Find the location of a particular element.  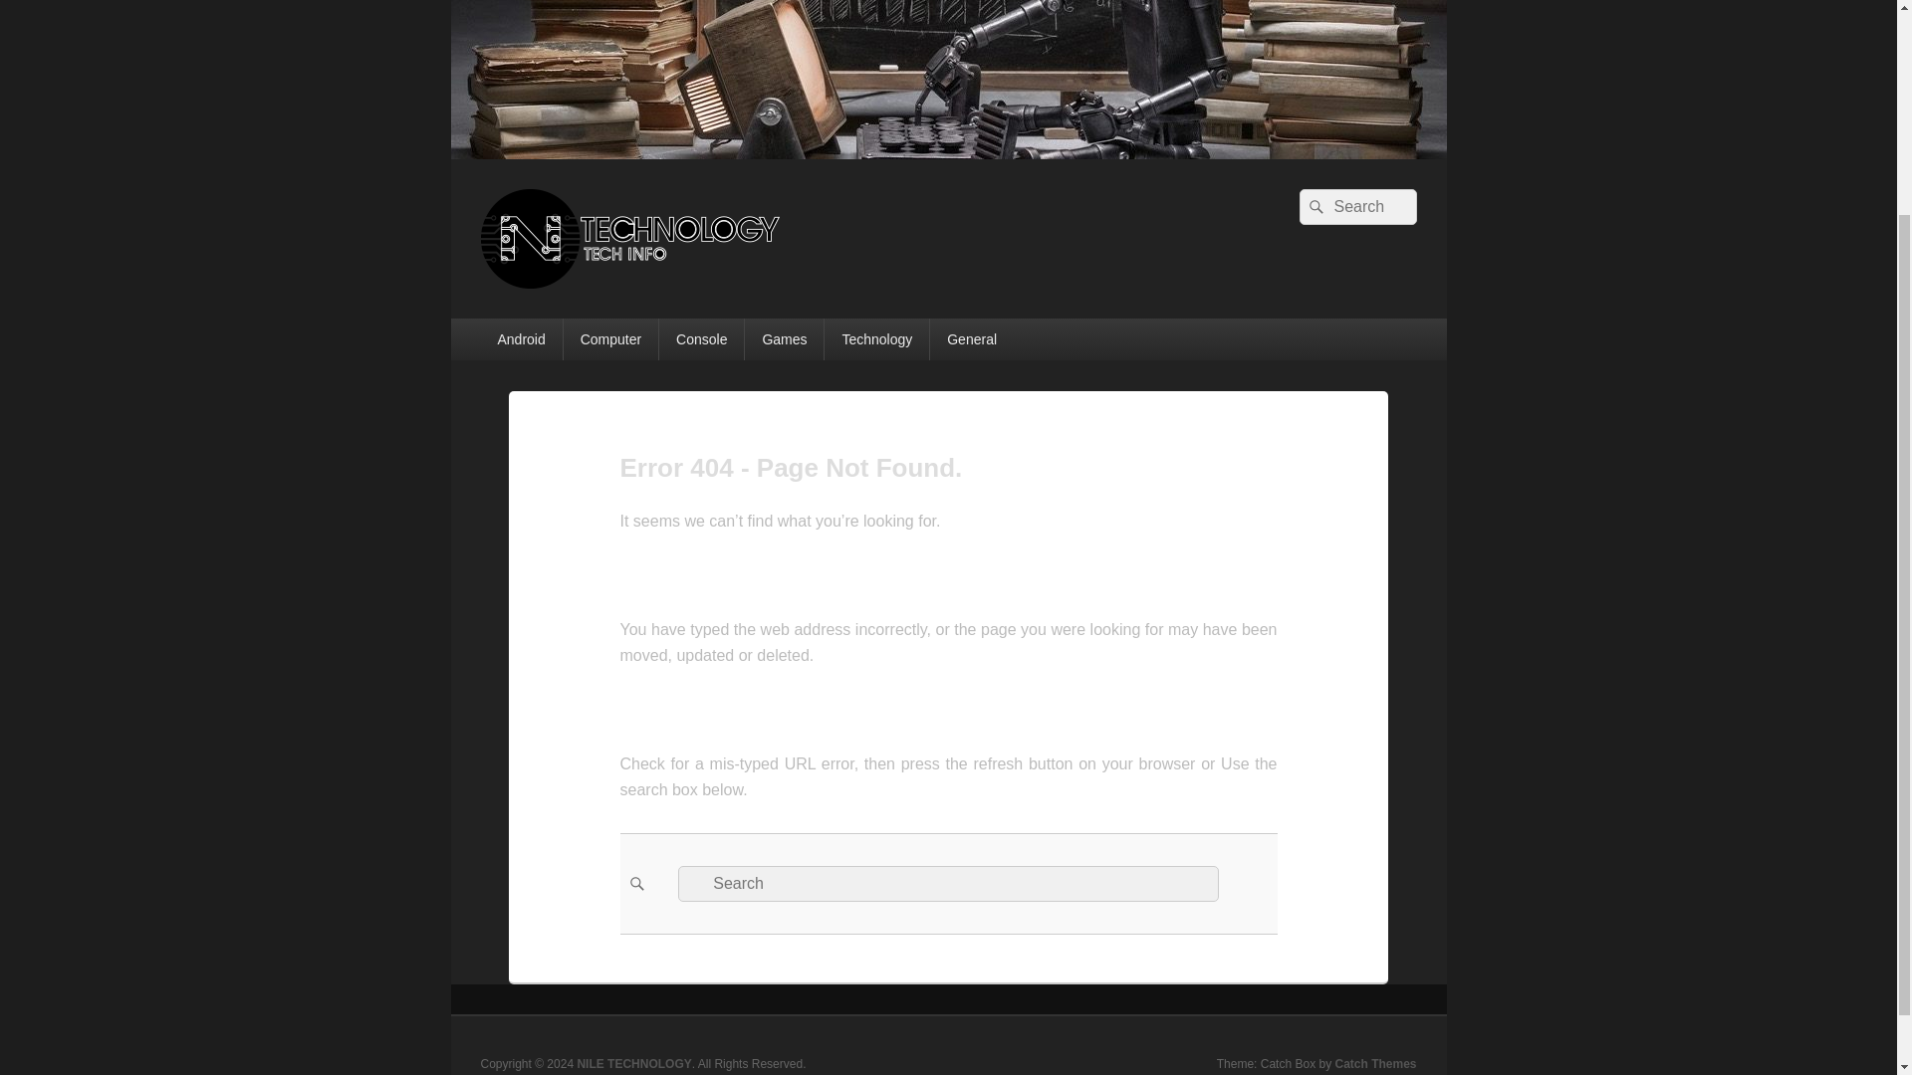

Search for: is located at coordinates (948, 884).